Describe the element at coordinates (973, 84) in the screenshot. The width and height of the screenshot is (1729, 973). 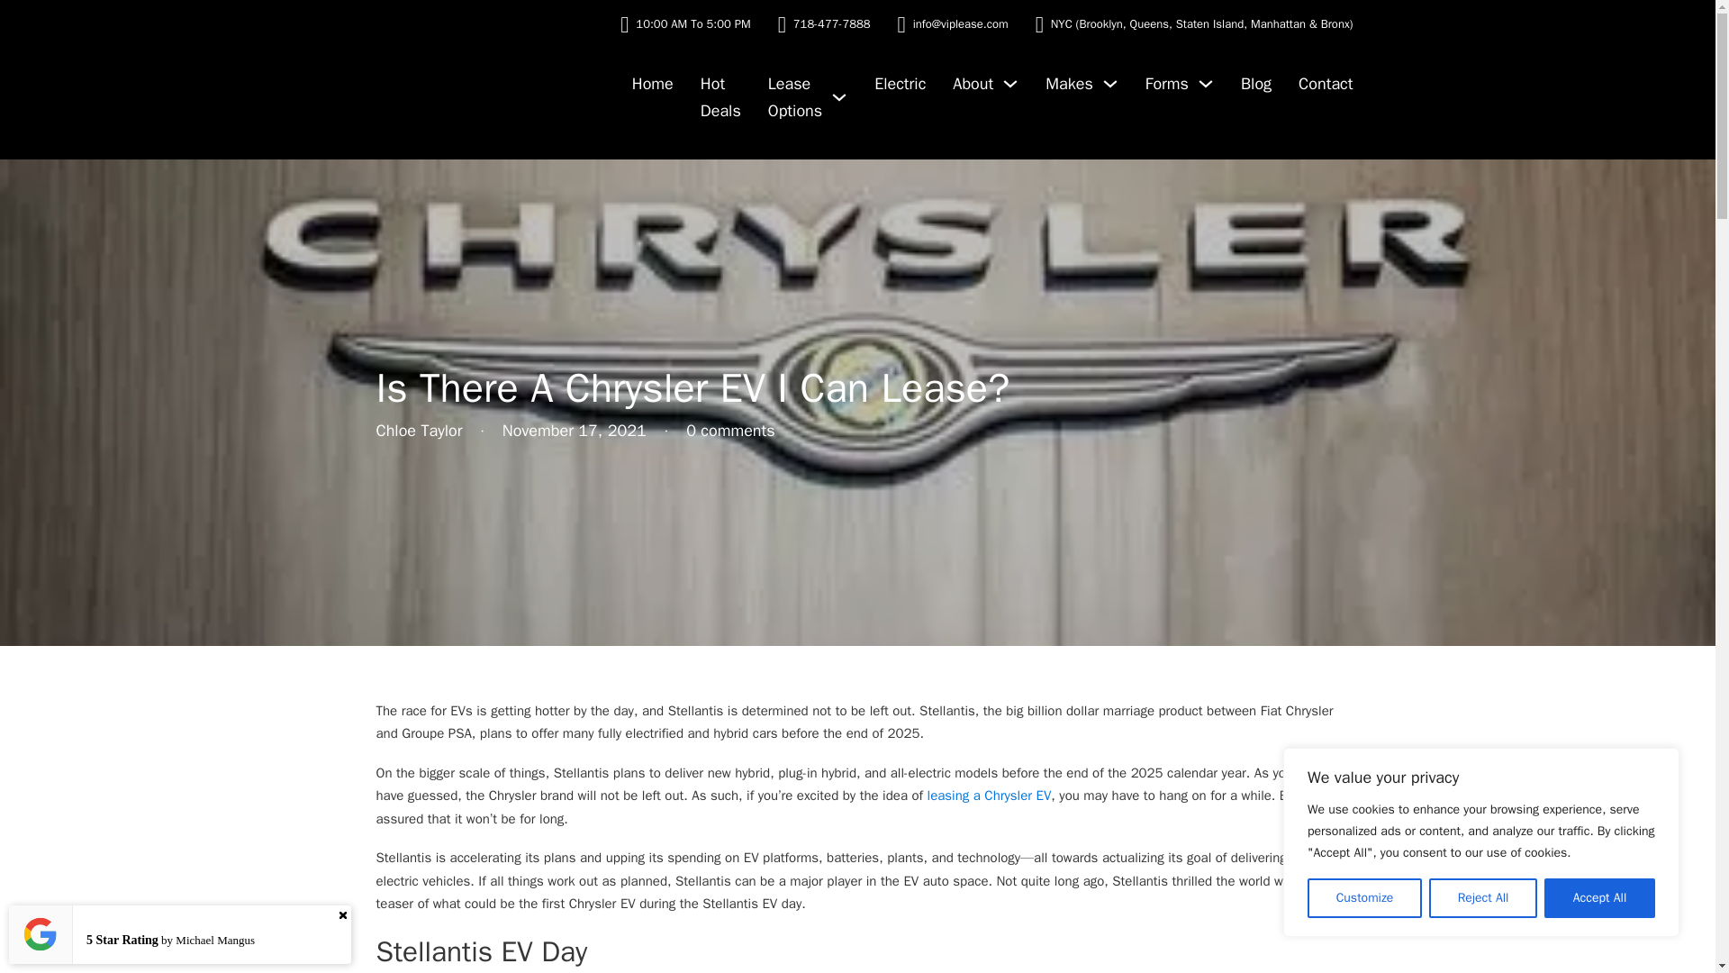
I see `About` at that location.